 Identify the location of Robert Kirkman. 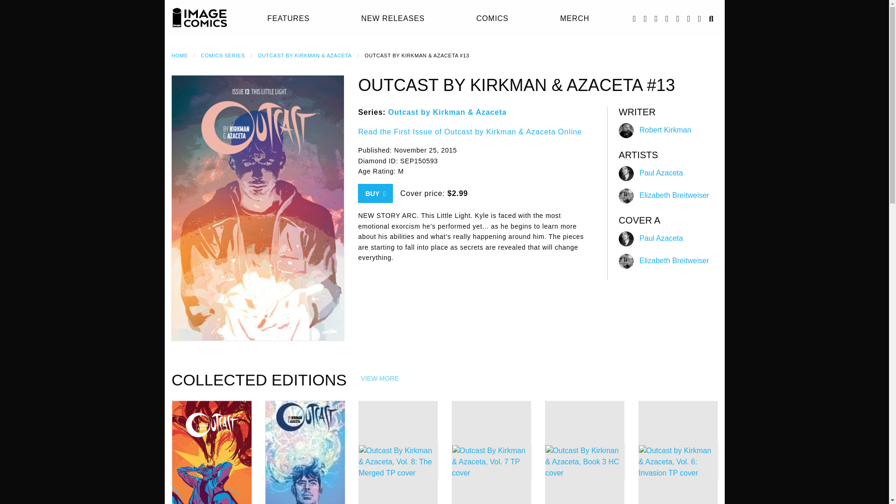
(665, 130).